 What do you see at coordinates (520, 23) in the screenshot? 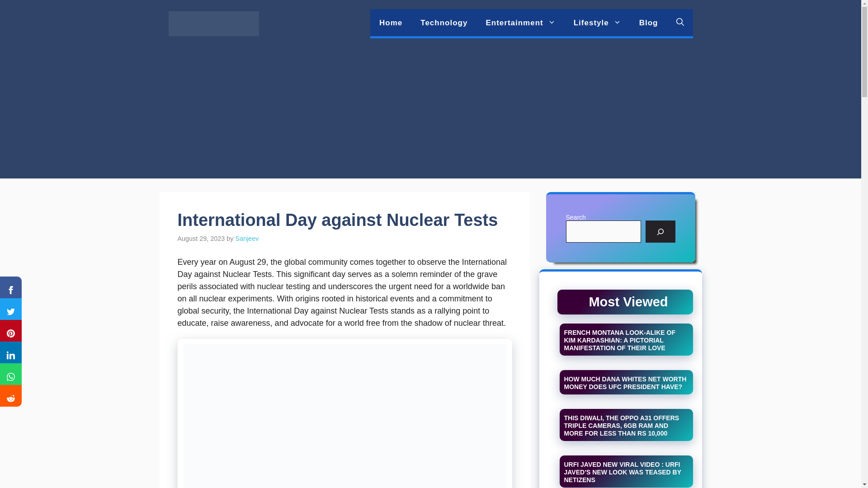
I see `Entertainment` at bounding box center [520, 23].